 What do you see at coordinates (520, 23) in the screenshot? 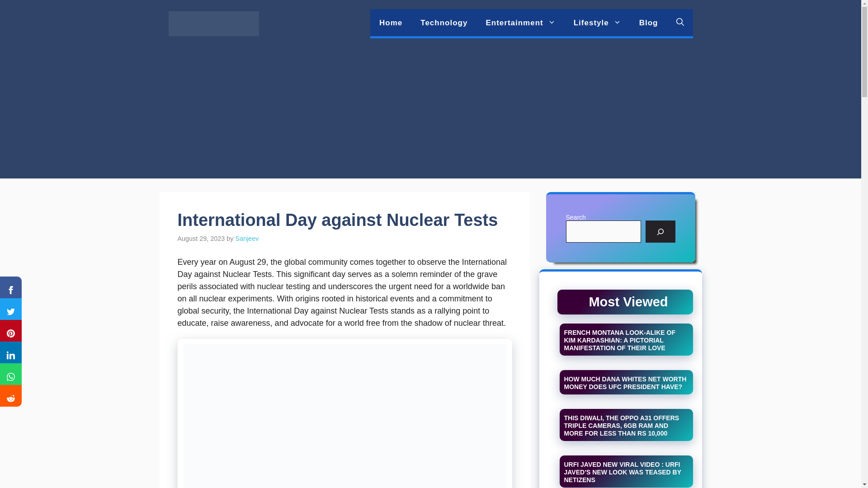
I see `Entertainment` at bounding box center [520, 23].